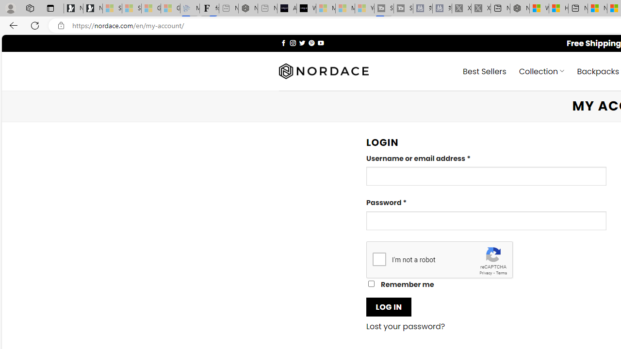 Image resolution: width=621 pixels, height=349 pixels. What do you see at coordinates (248, 9) in the screenshot?
I see `Nordace - #1 Japanese Best-Seller - Siena Smart Backpack` at bounding box center [248, 9].